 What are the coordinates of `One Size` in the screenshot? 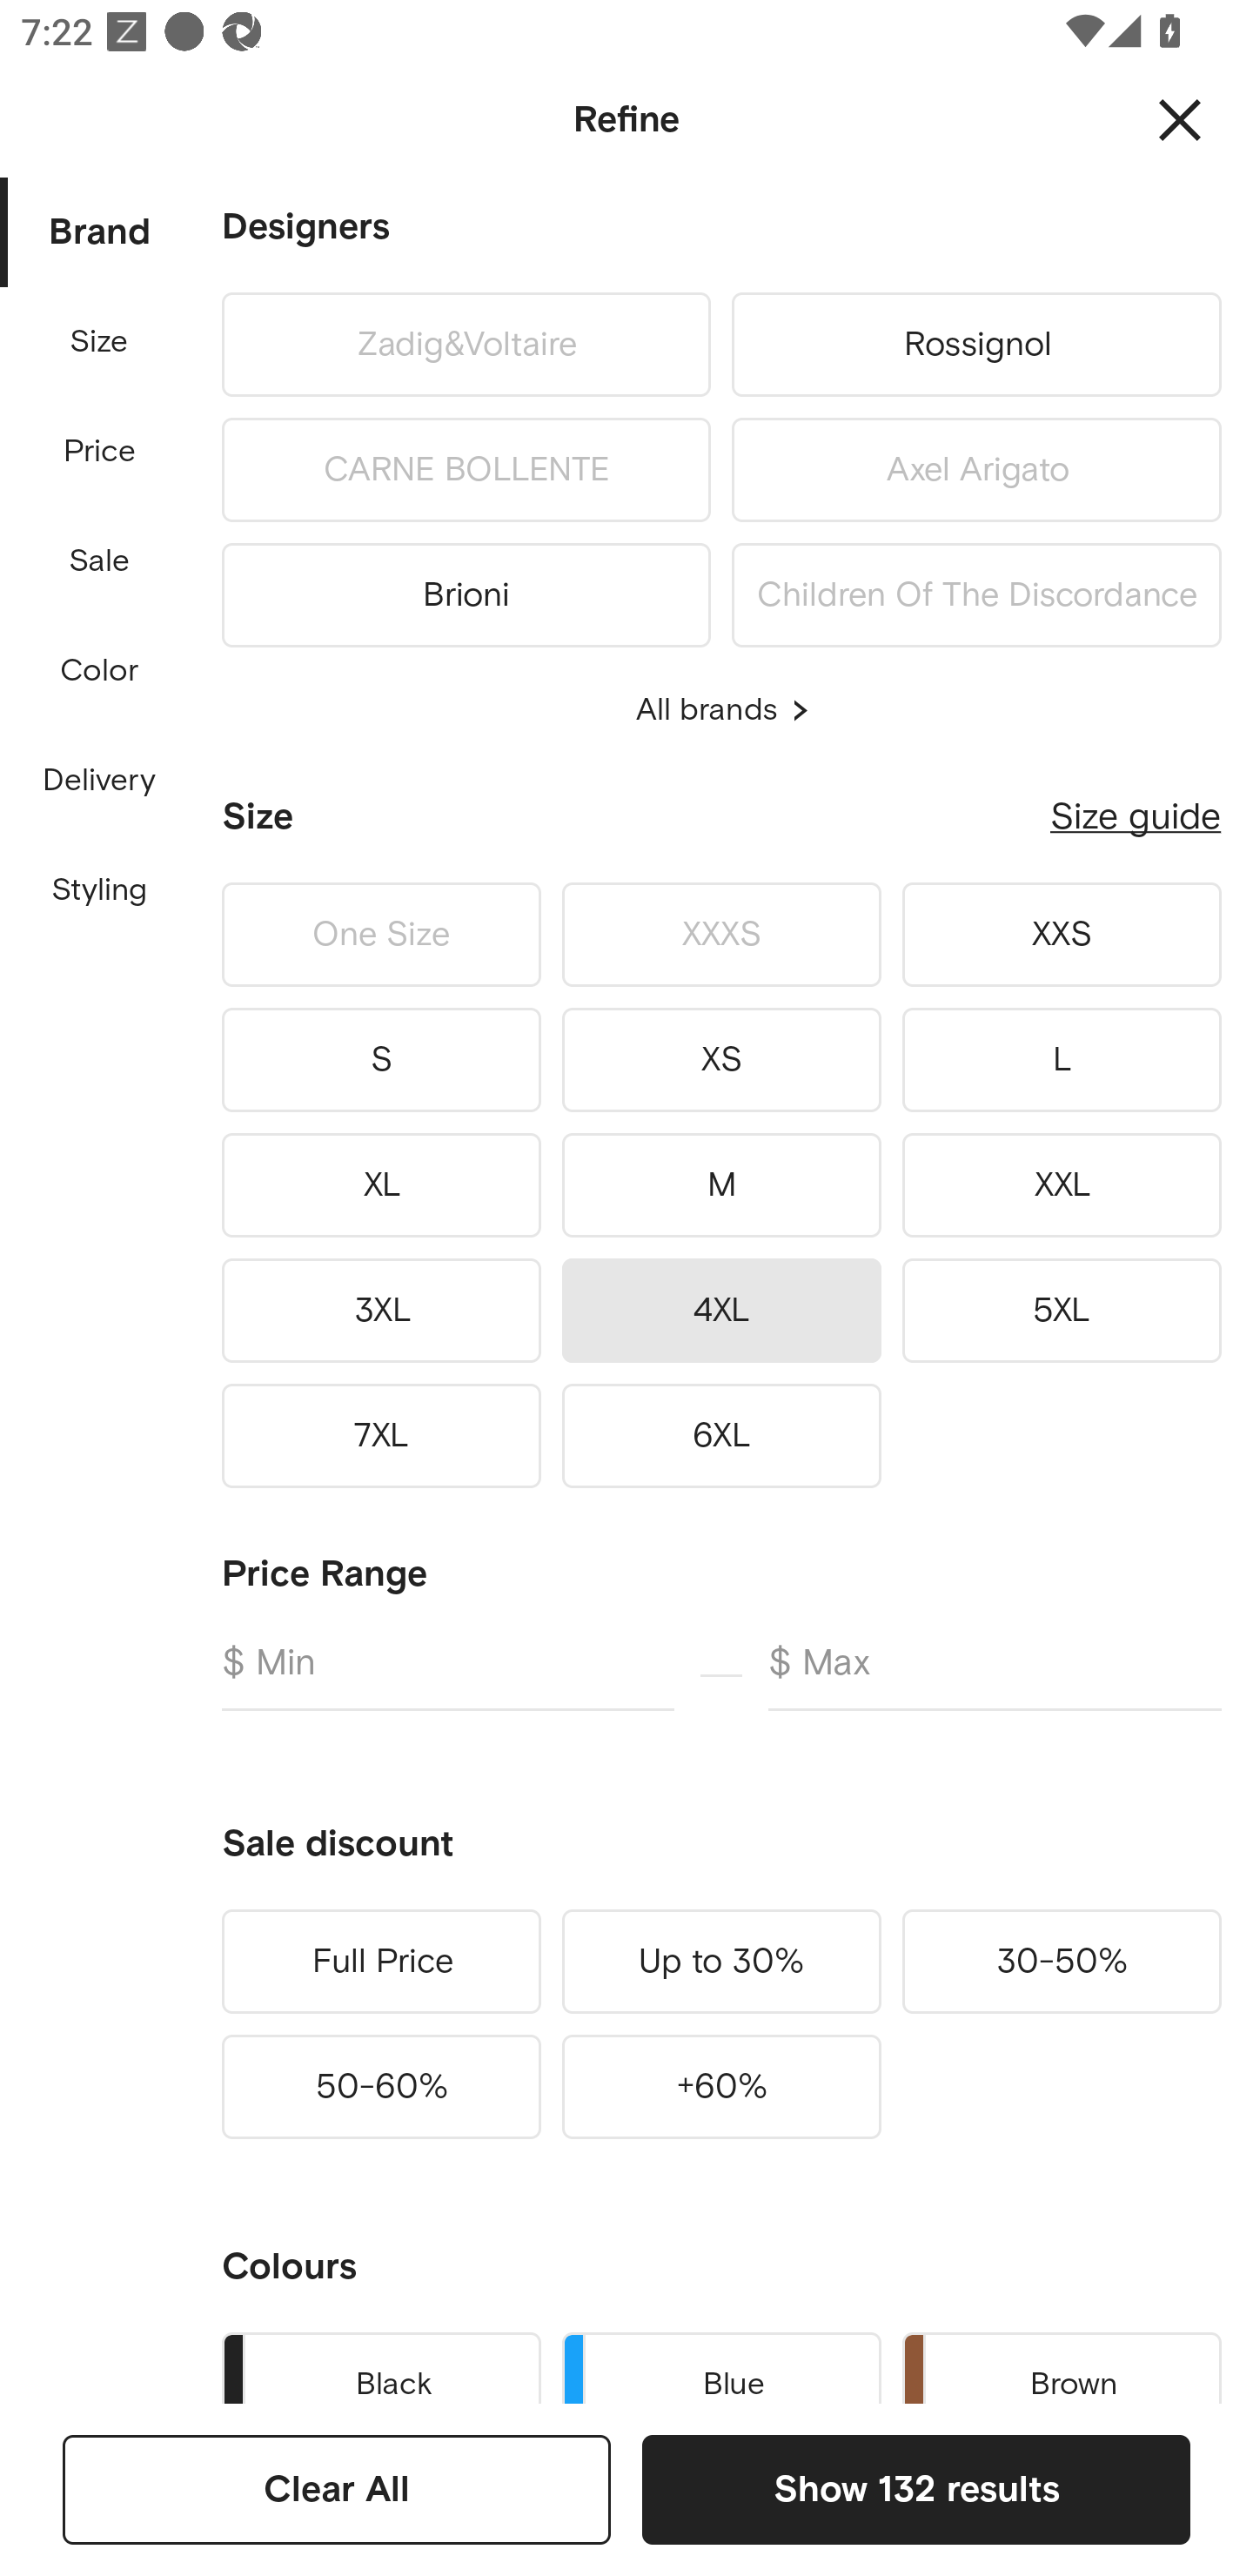 It's located at (381, 935).